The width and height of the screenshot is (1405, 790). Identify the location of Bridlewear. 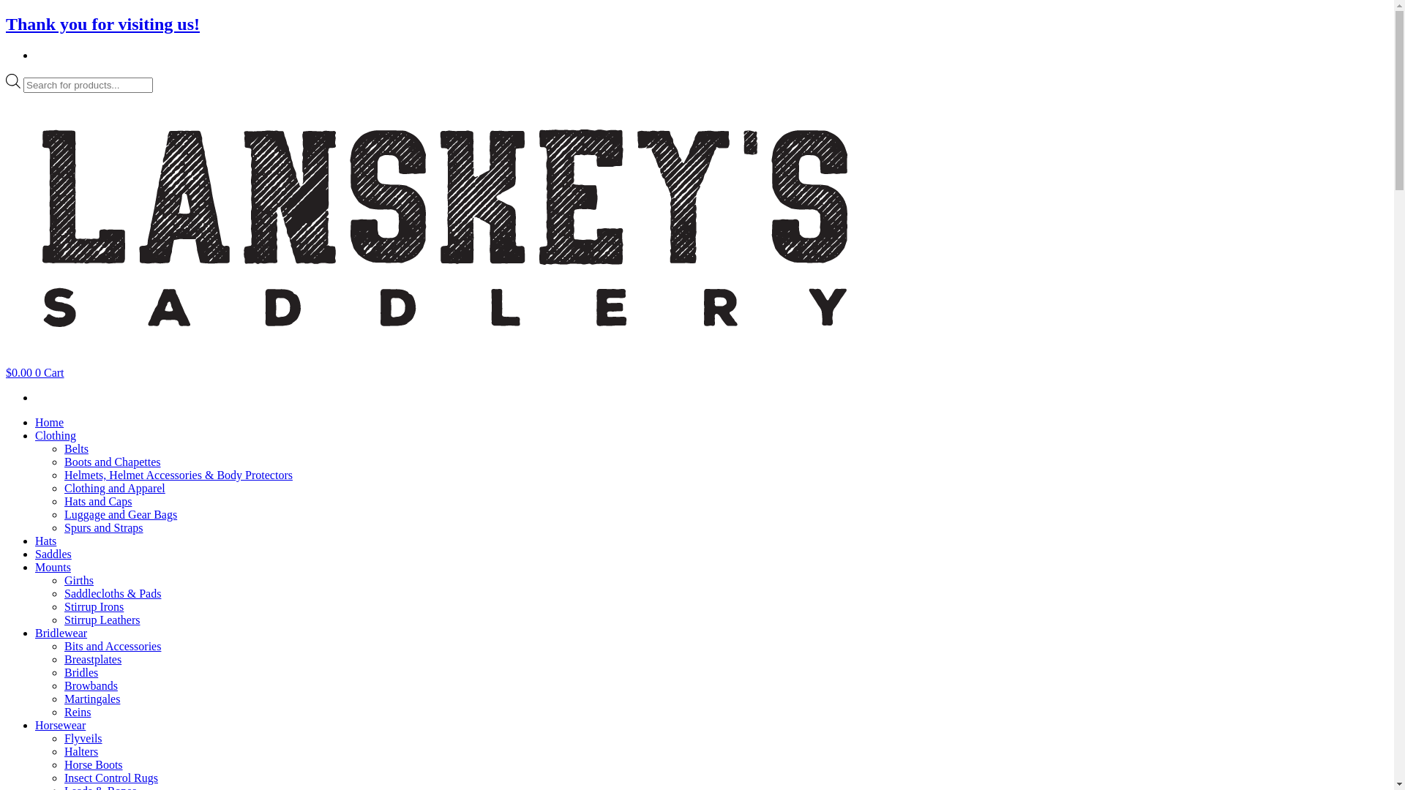
(61, 633).